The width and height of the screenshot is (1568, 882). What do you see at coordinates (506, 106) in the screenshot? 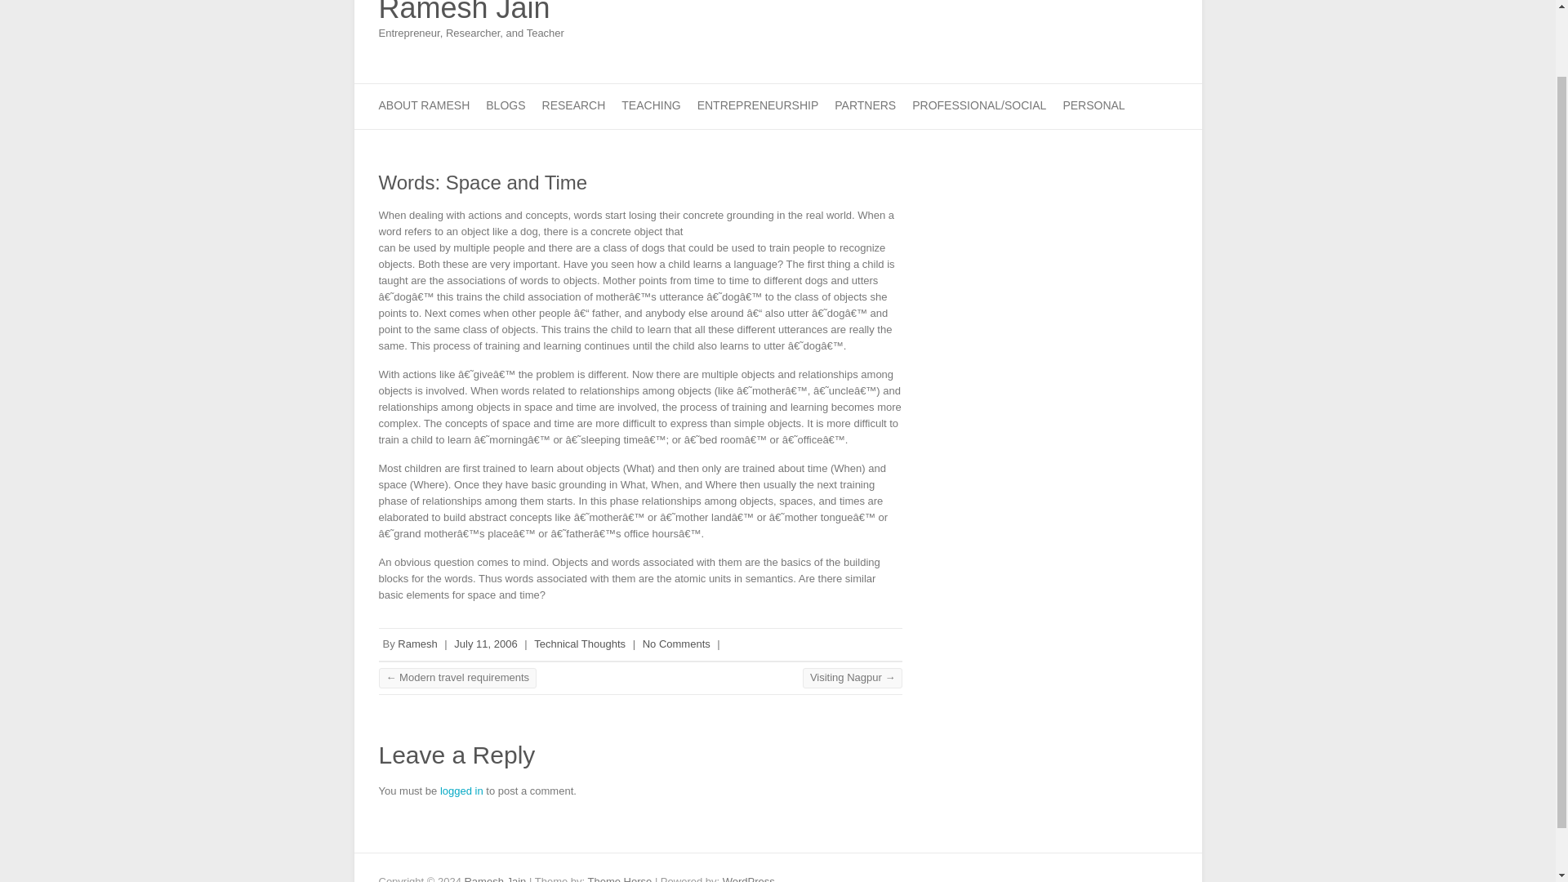
I see `BLOGS` at bounding box center [506, 106].